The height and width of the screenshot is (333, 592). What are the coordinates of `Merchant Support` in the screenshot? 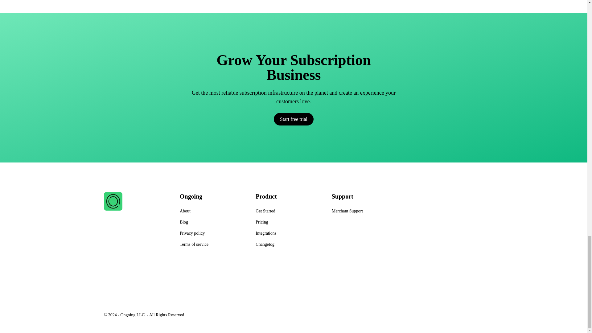 It's located at (347, 211).